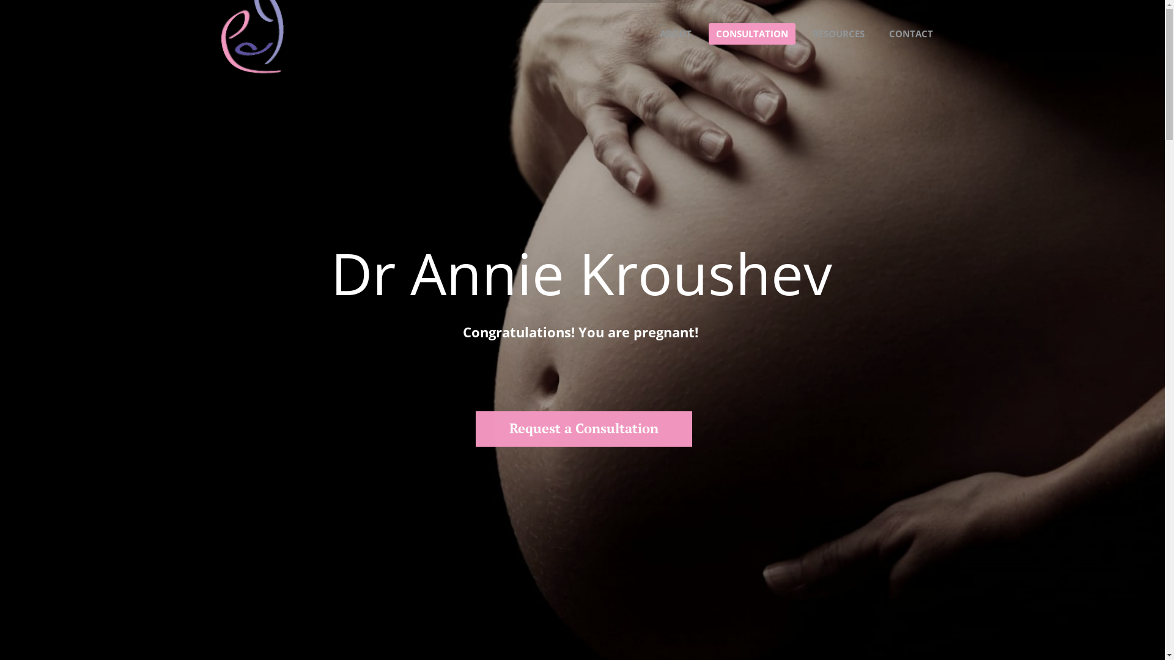 Image resolution: width=1174 pixels, height=660 pixels. I want to click on ABOUT, so click(675, 34).